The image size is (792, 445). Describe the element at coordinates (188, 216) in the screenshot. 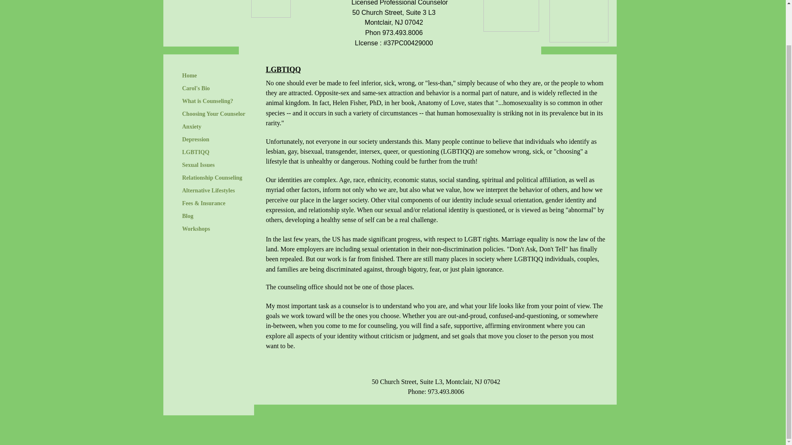

I see `Blog` at that location.